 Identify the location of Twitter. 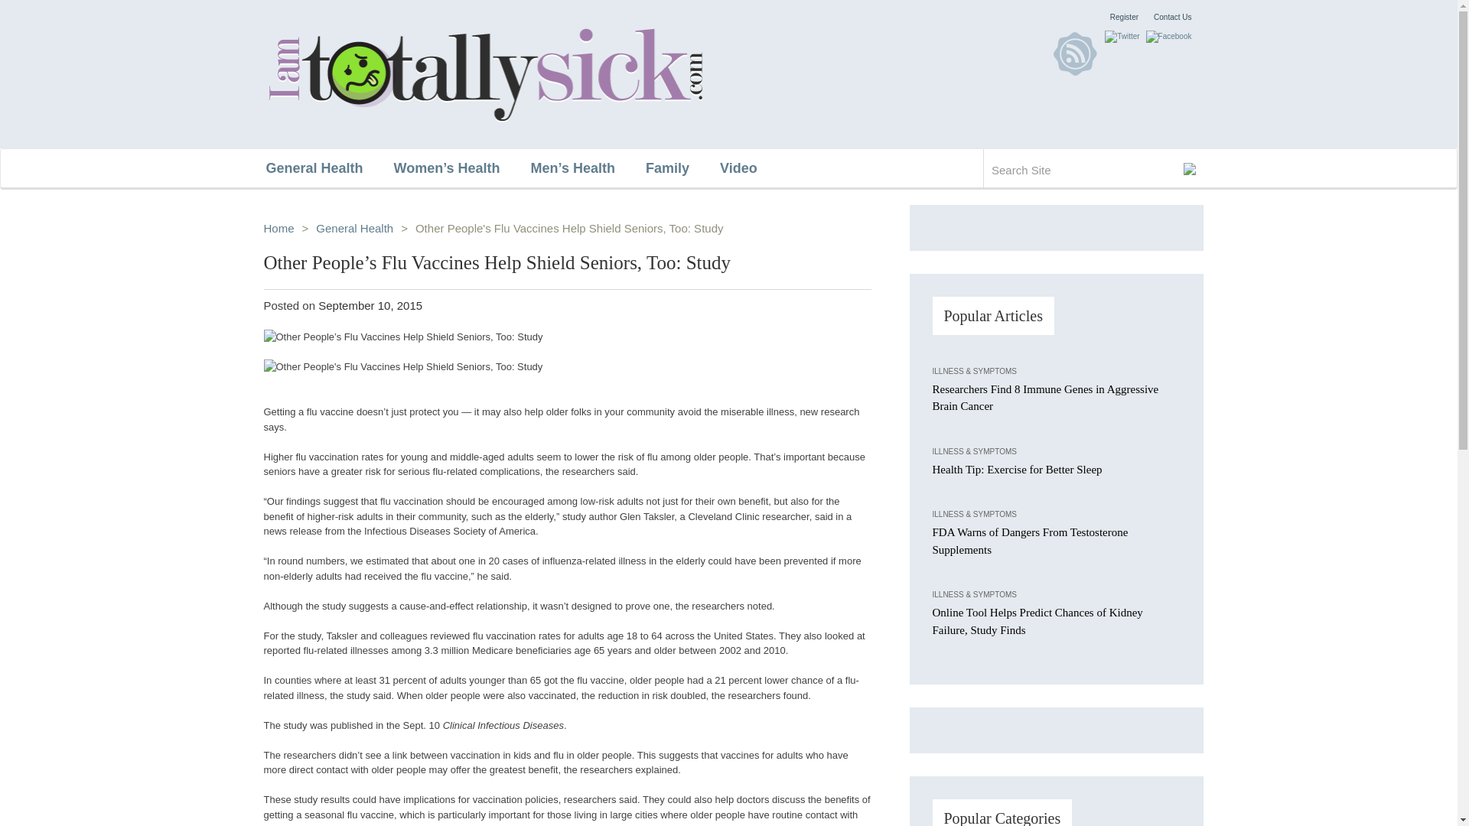
(1122, 37).